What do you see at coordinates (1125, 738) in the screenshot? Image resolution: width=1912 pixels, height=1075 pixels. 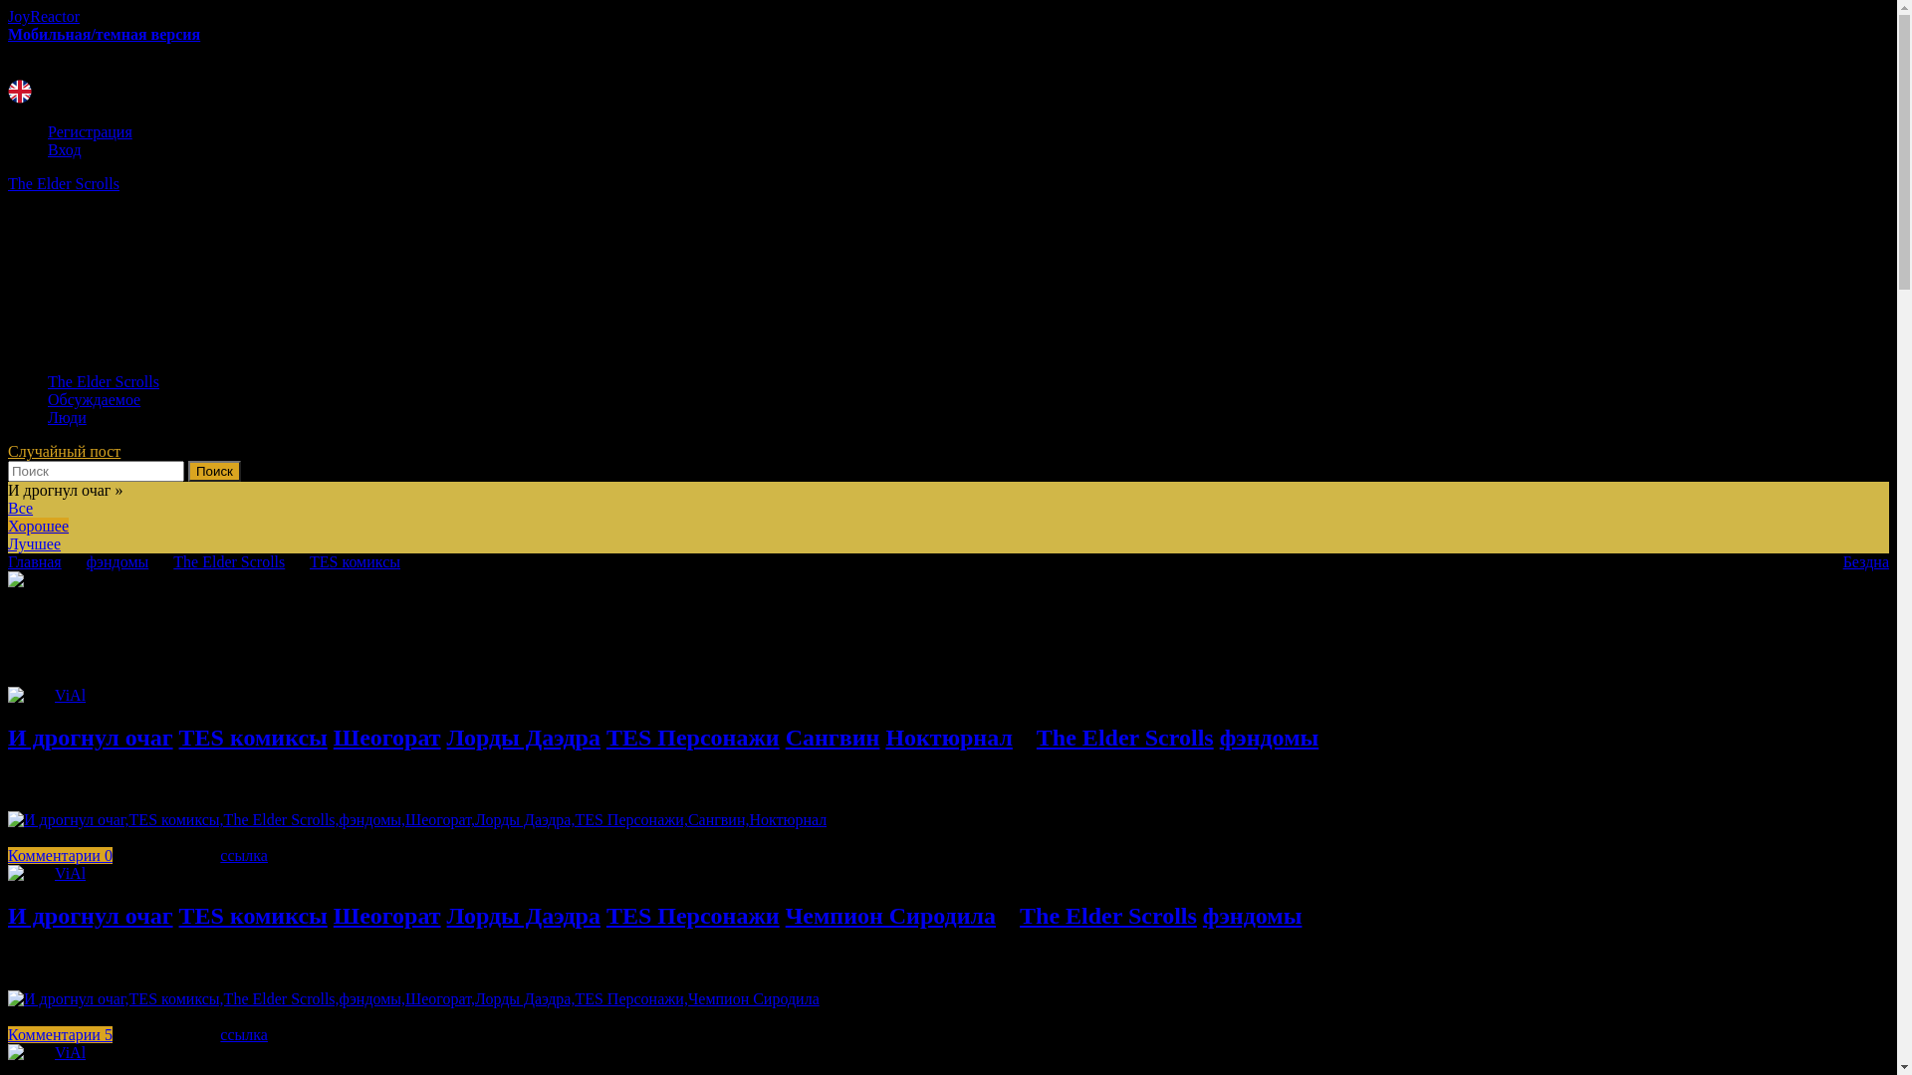 I see `The Elder Scrolls` at bounding box center [1125, 738].